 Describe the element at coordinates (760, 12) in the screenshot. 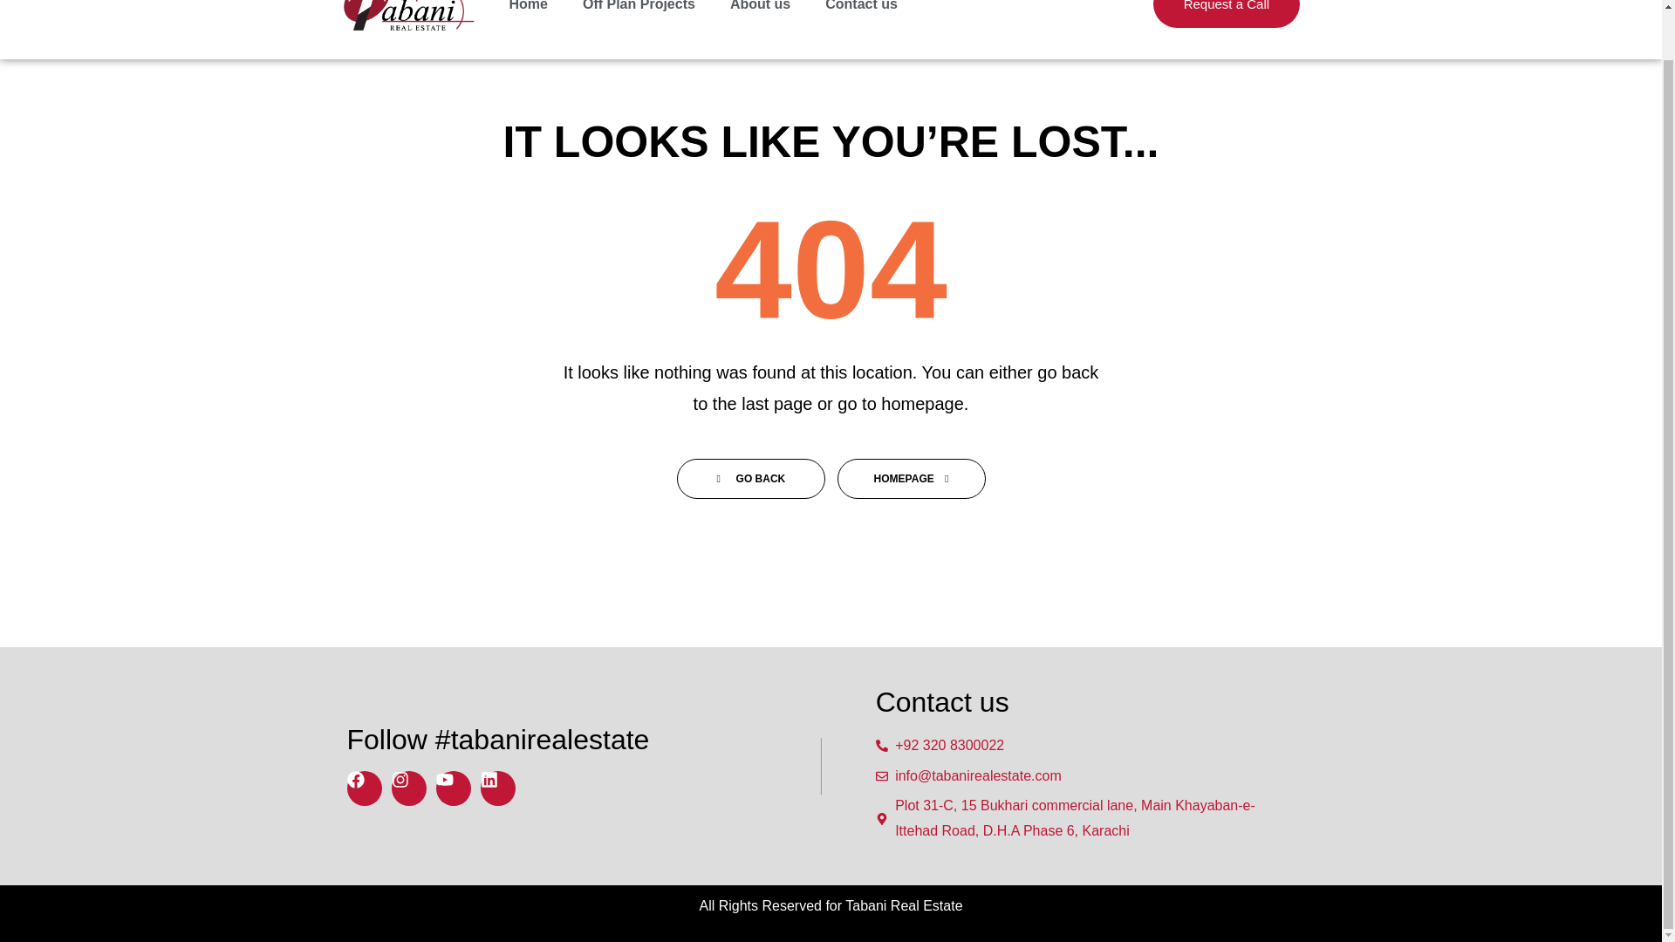

I see `About us` at that location.